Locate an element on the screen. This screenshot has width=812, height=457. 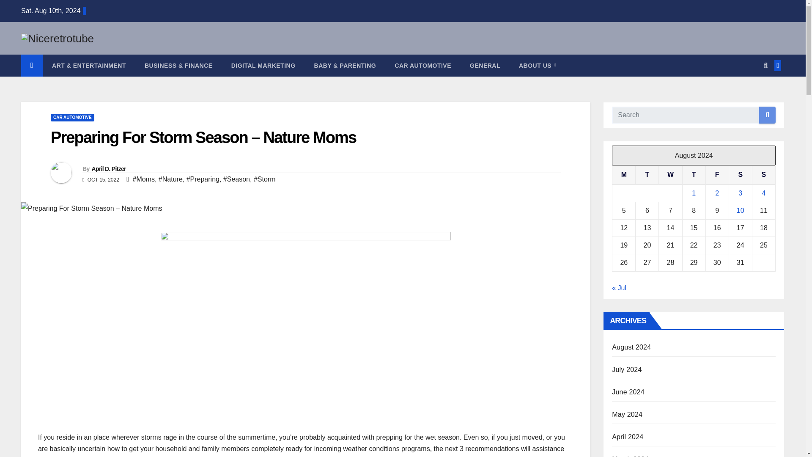
GENERAL is located at coordinates (485, 65).